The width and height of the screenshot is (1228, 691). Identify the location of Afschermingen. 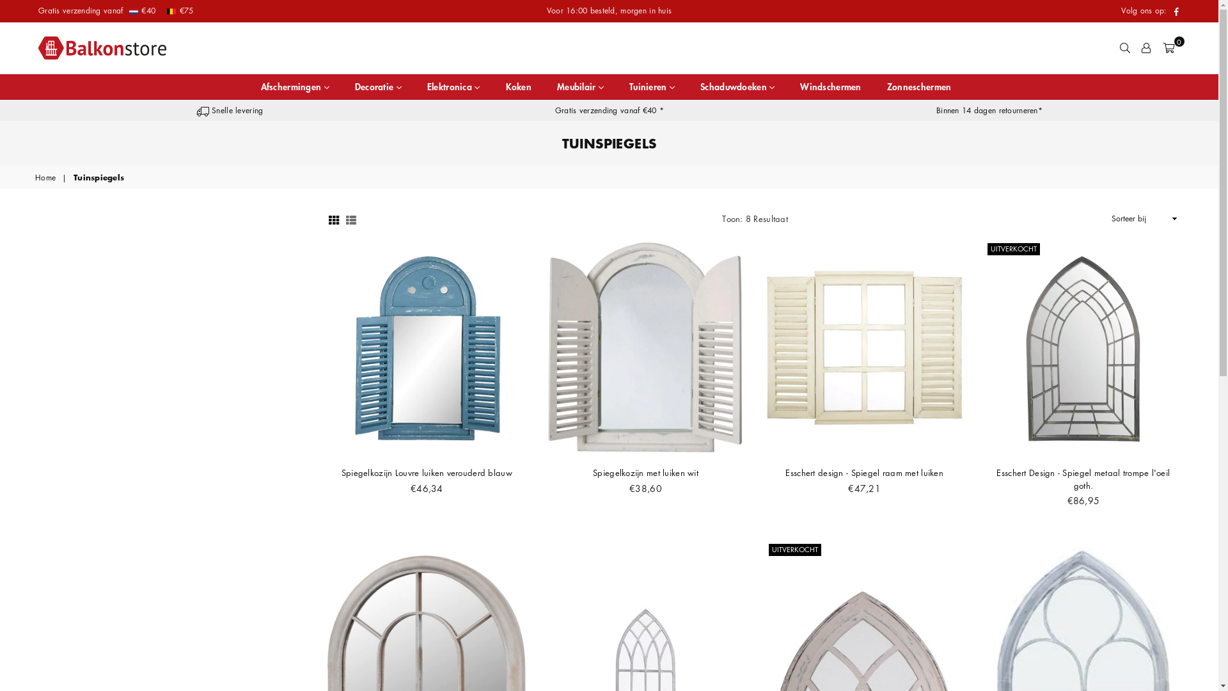
(295, 87).